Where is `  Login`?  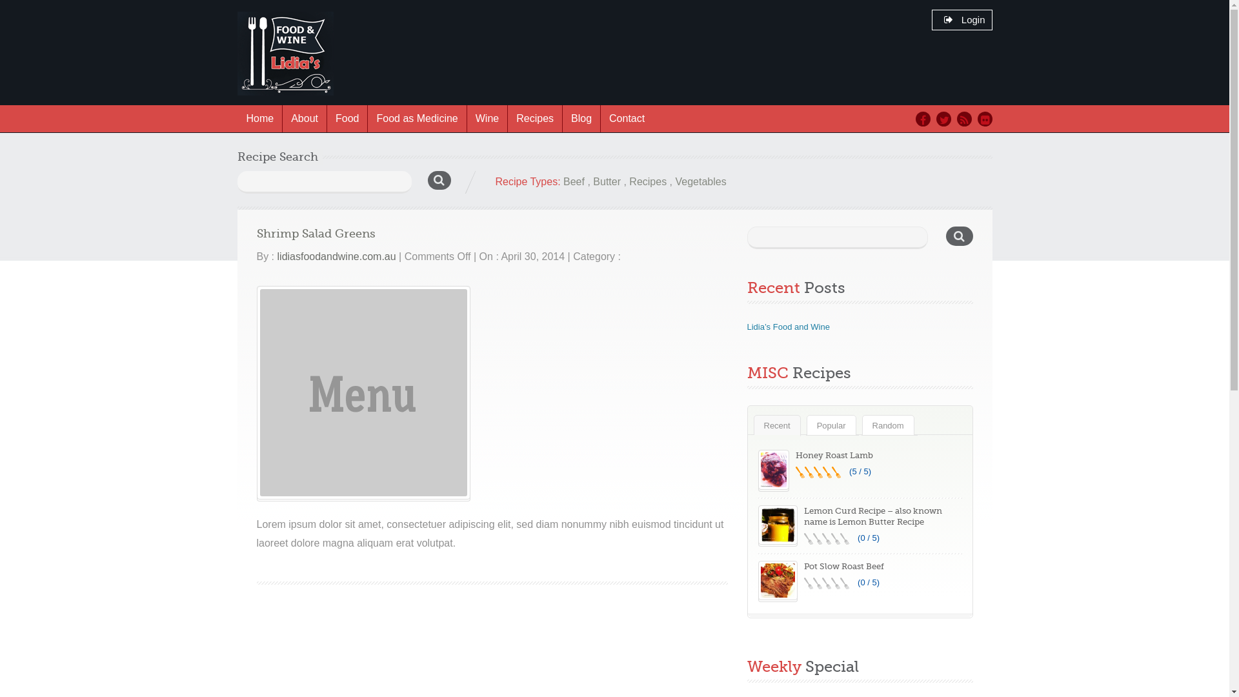
  Login is located at coordinates (964, 19).